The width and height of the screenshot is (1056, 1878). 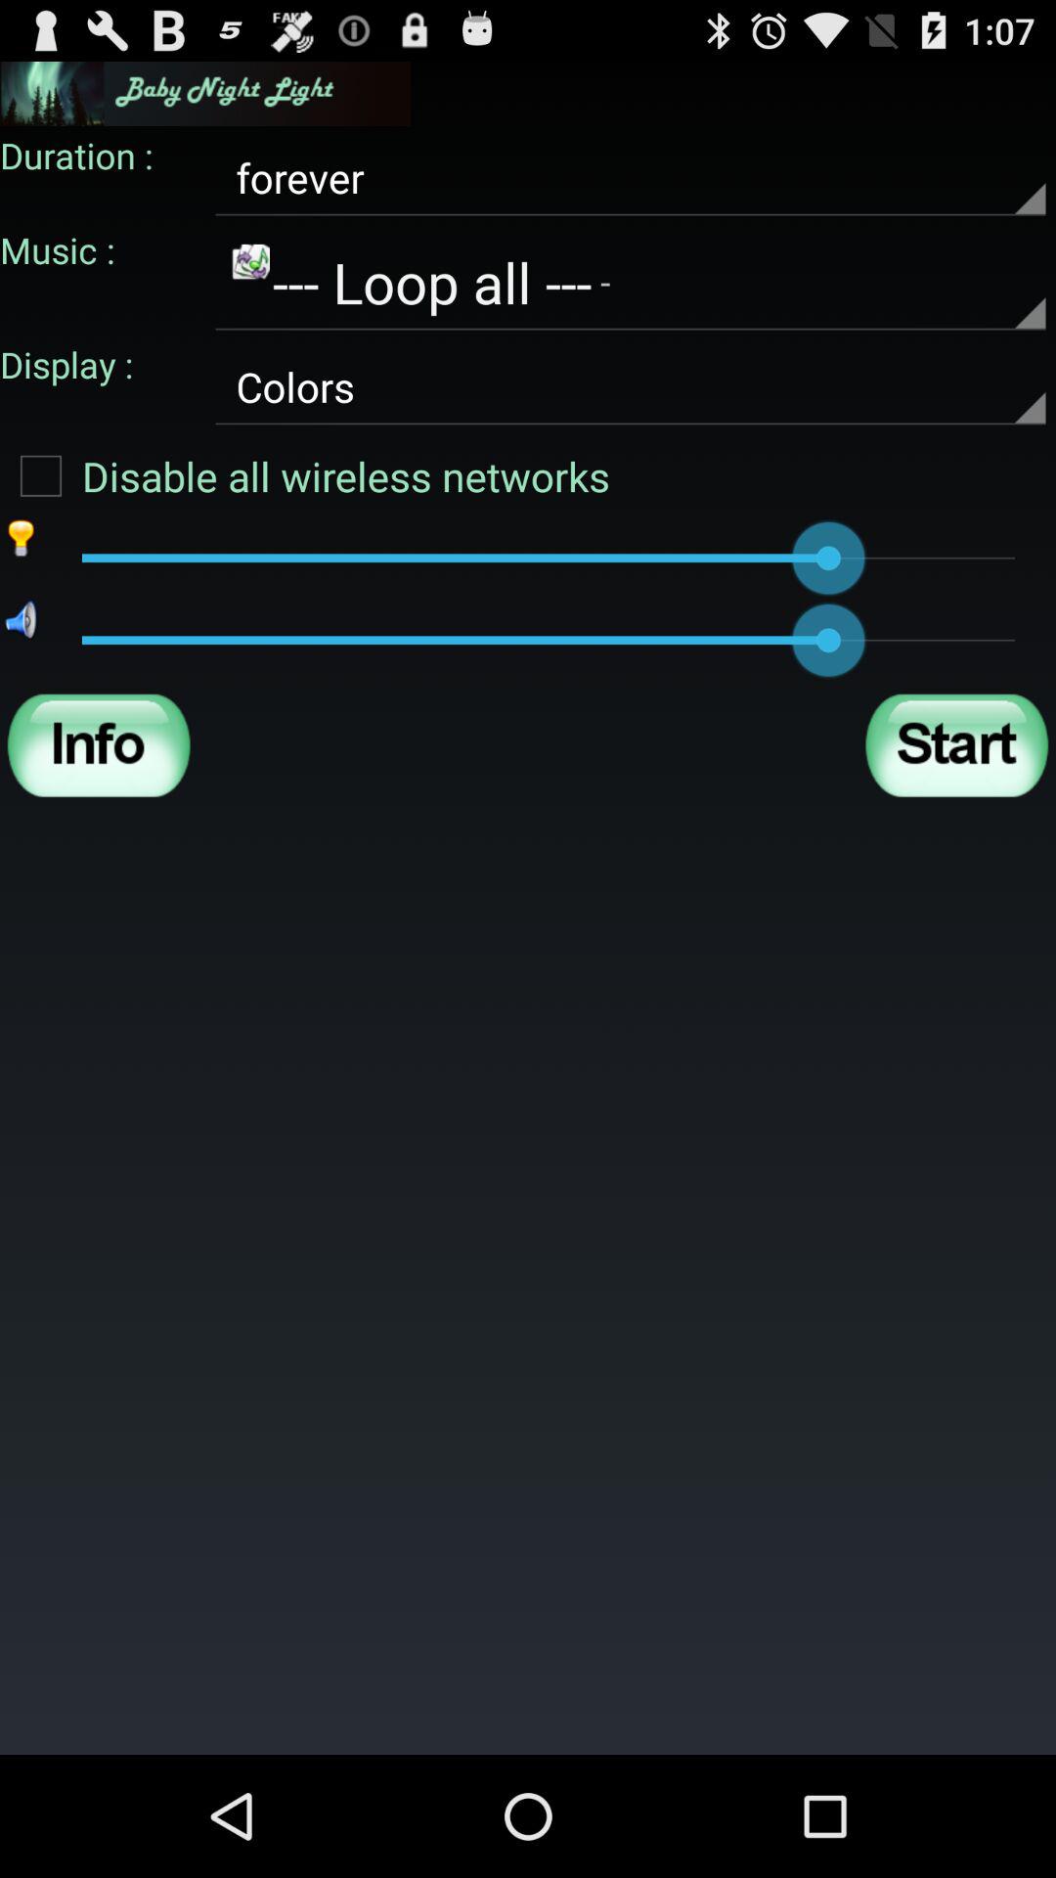 I want to click on jump to the disable all wireless checkbox, so click(x=305, y=475).